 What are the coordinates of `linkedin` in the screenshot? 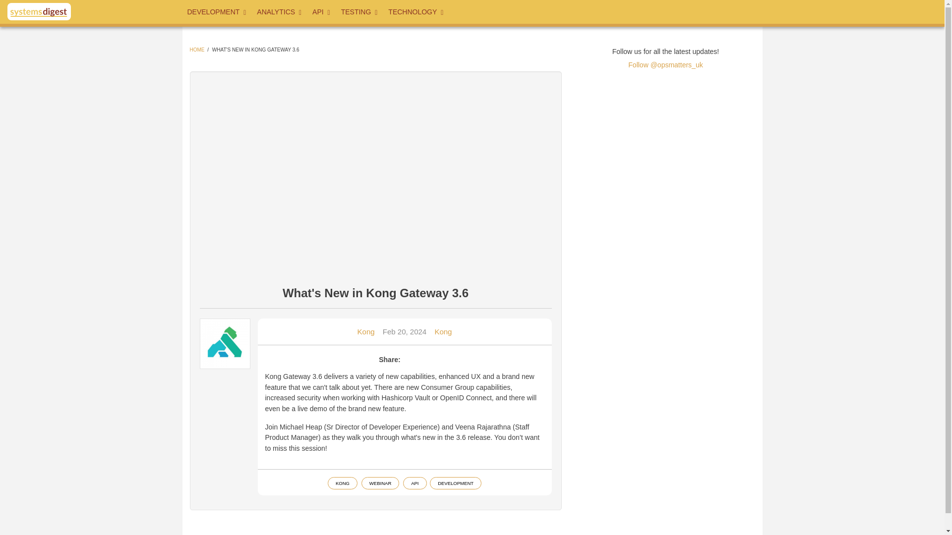 It's located at (652, 10).